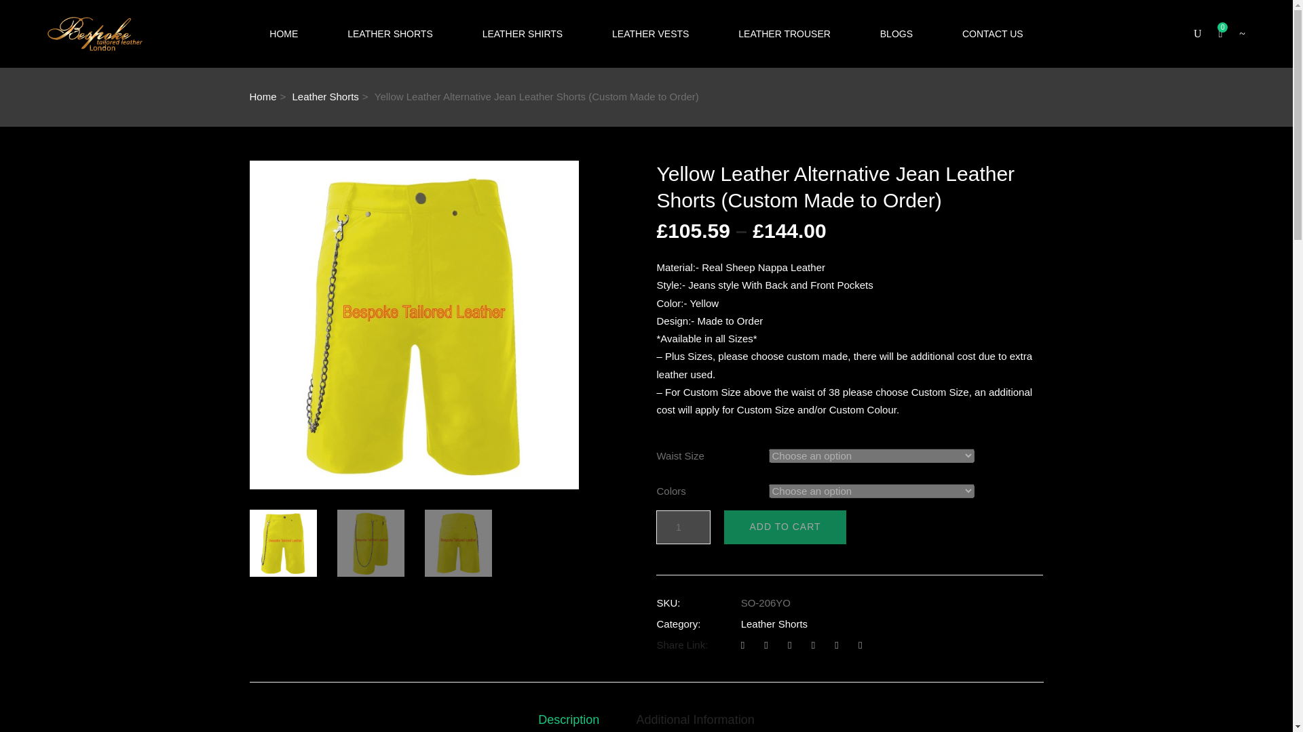 The image size is (1303, 732). What do you see at coordinates (523, 34) in the screenshot?
I see `LEATHER SHIRTS` at bounding box center [523, 34].